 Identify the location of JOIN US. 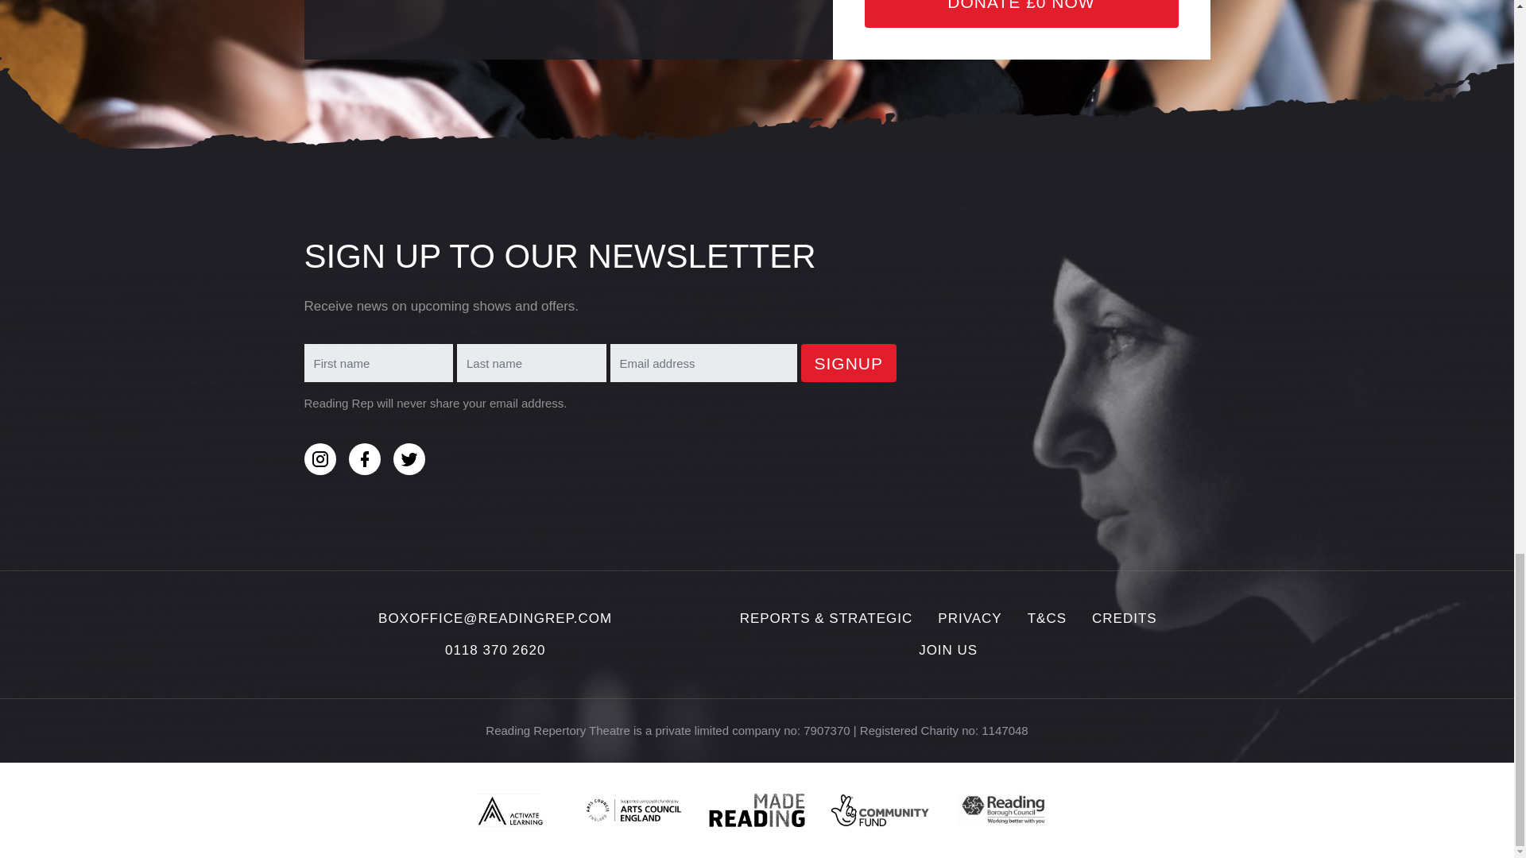
(947, 650).